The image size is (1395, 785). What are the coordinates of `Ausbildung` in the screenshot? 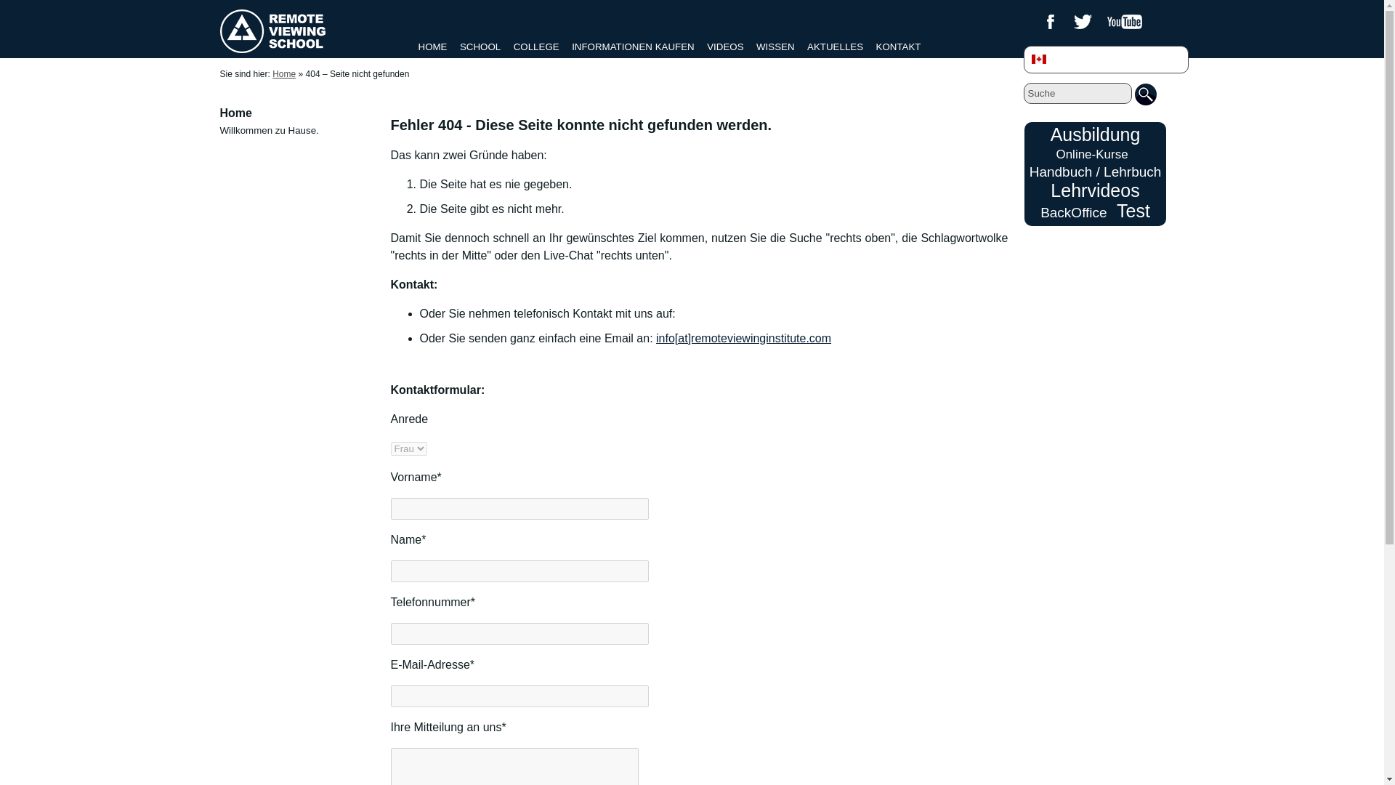 It's located at (1096, 134).